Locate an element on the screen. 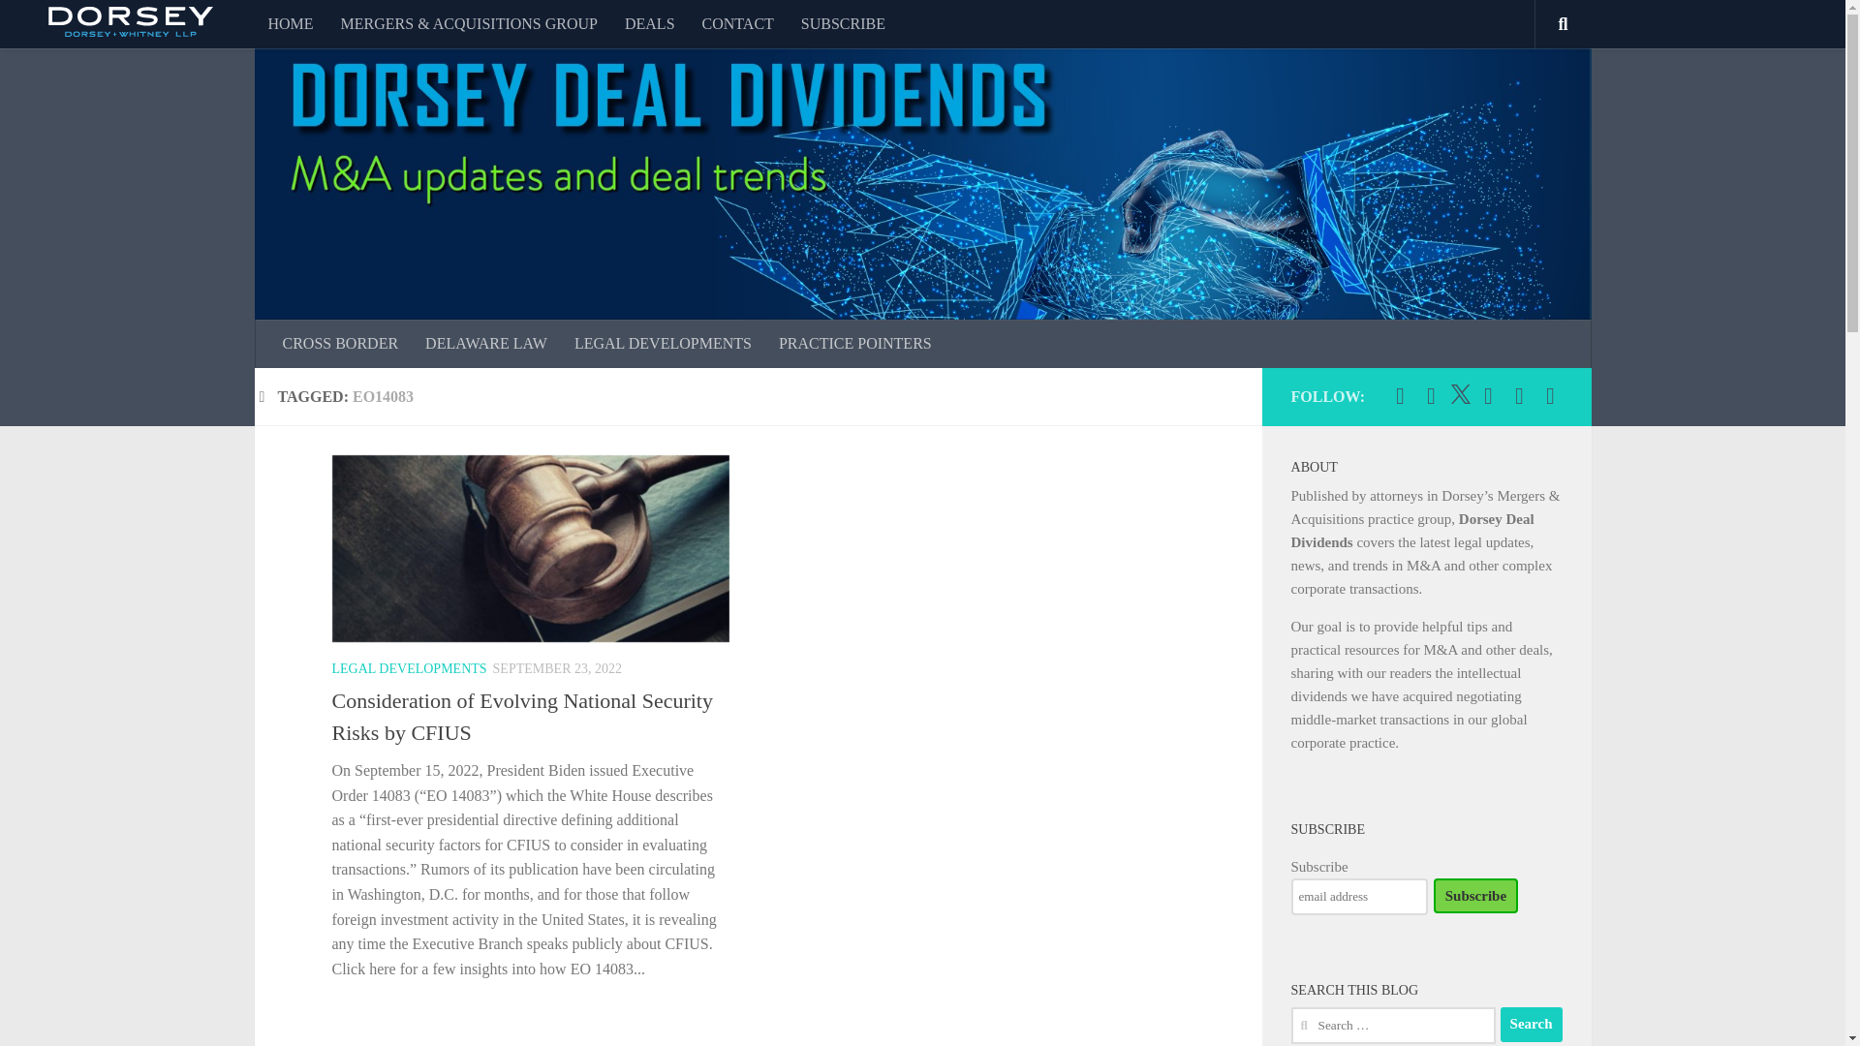  Receive updates via email is located at coordinates (1550, 396).